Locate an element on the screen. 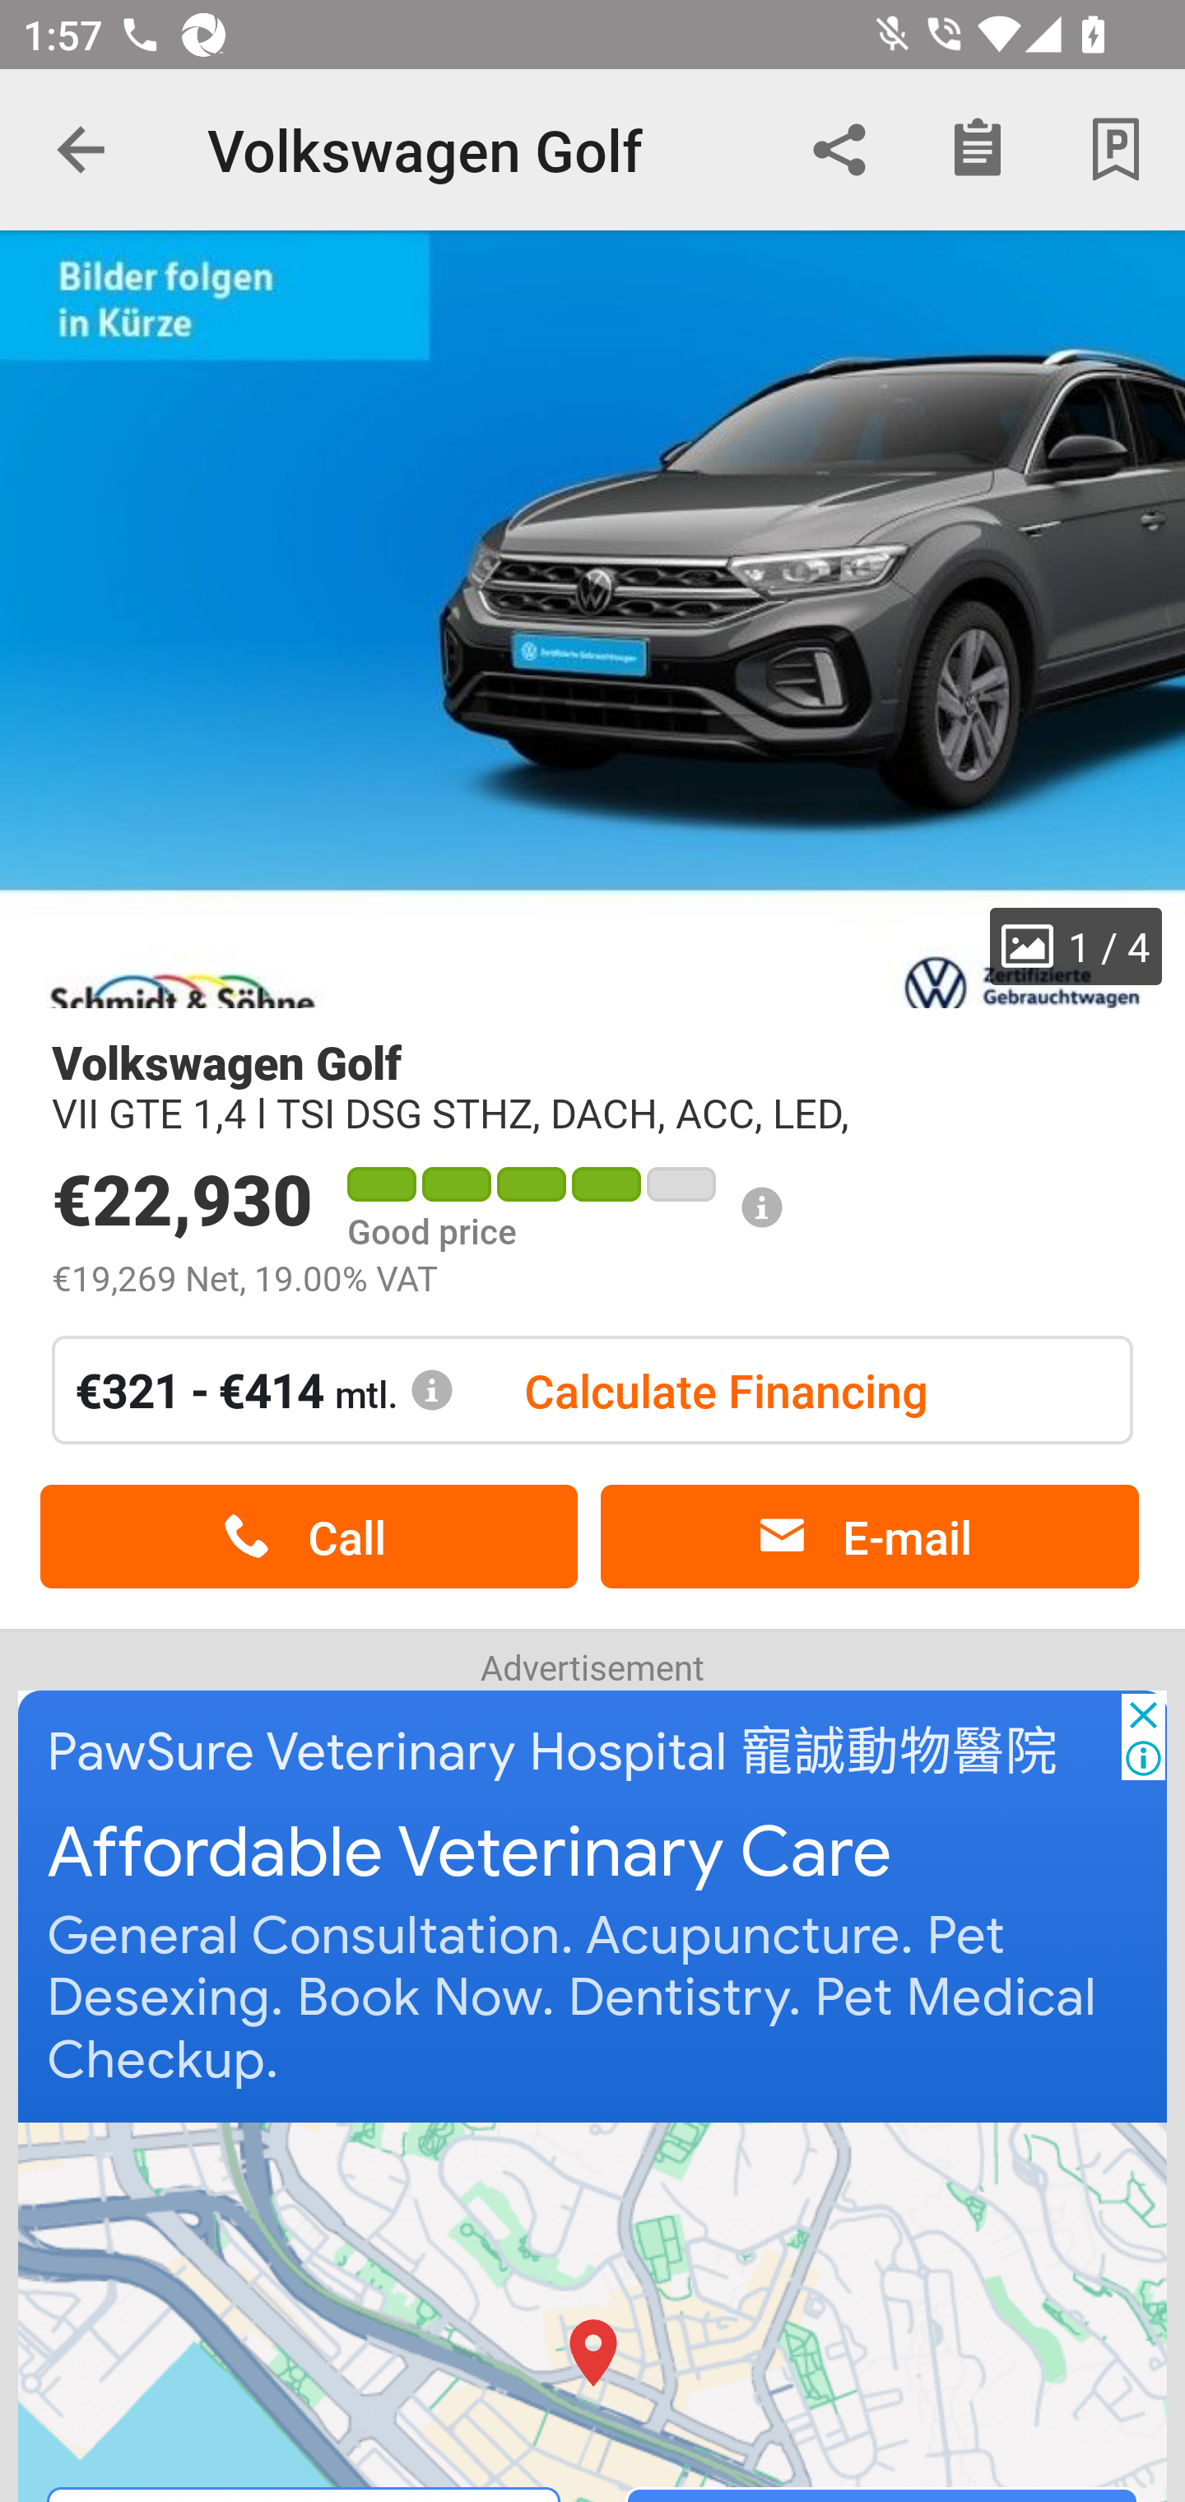  E-mail is located at coordinates (869, 1537).